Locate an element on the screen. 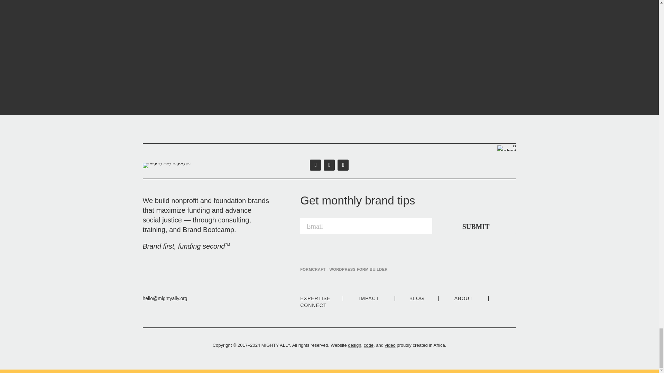 The height and width of the screenshot is (373, 664). MIGHTY-ALLY-logotype-black is located at coordinates (167, 165).